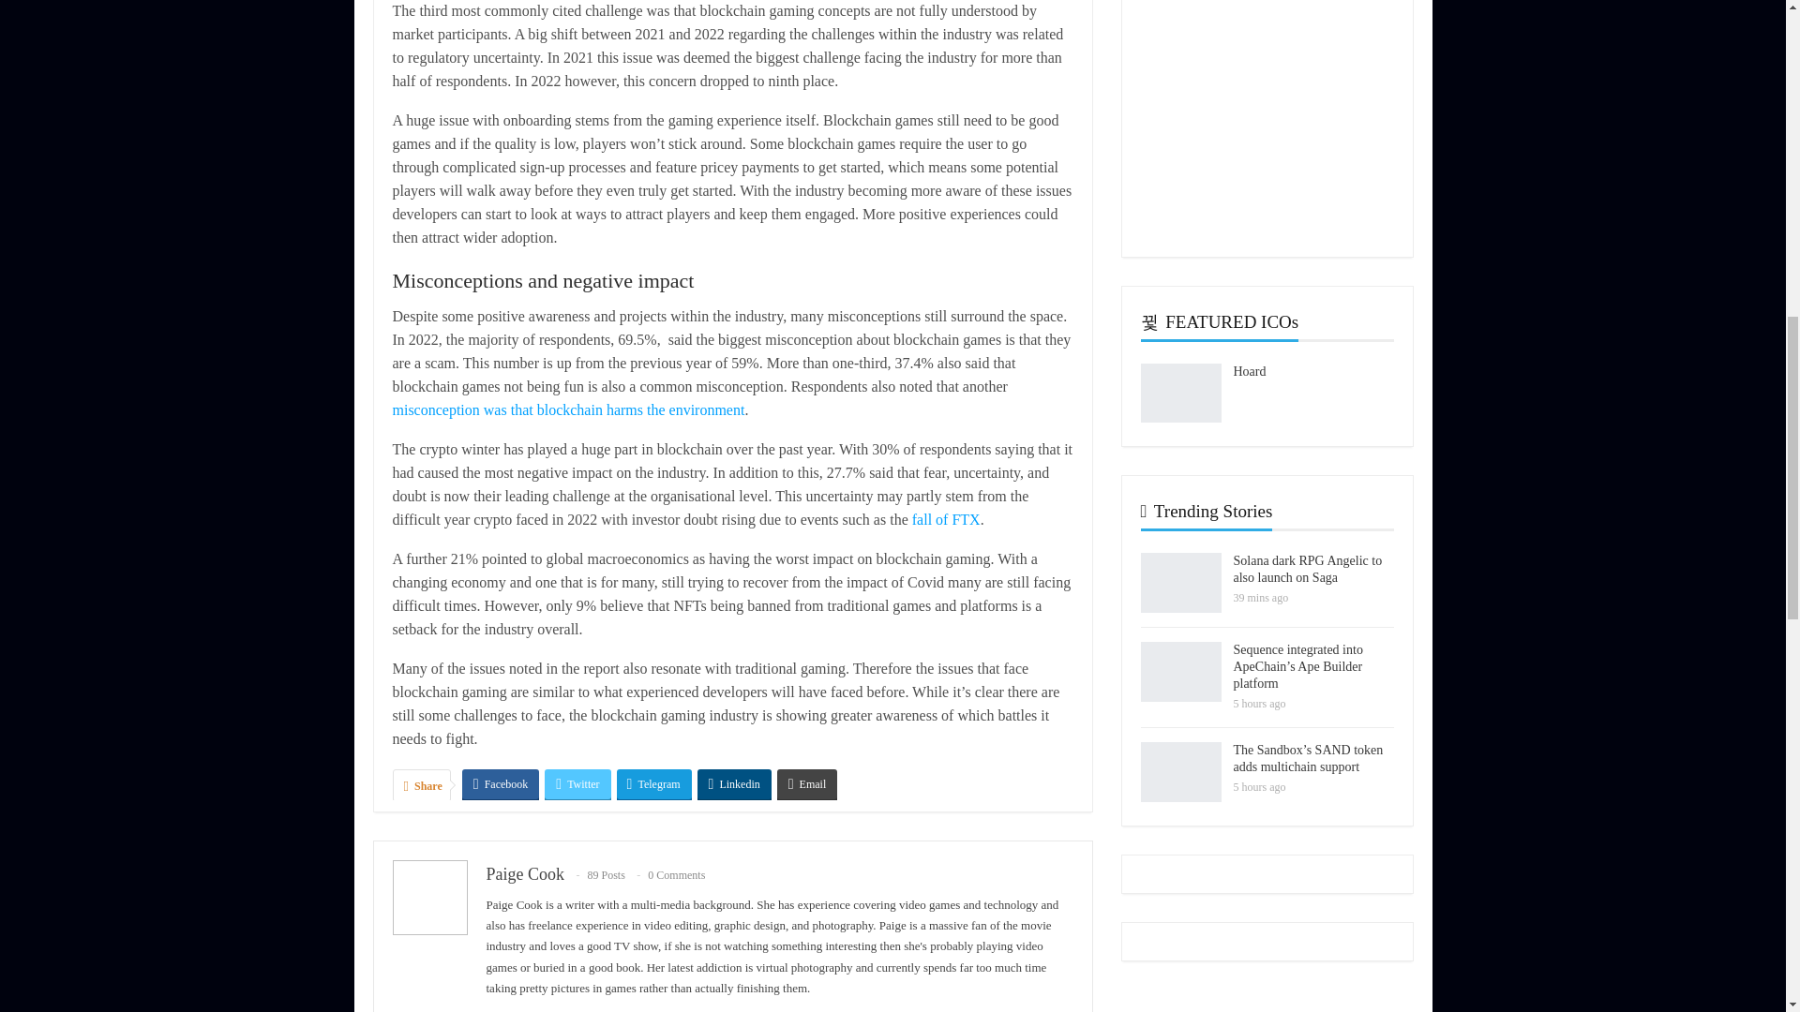  Describe the element at coordinates (654, 783) in the screenshot. I see `Telegram` at that location.